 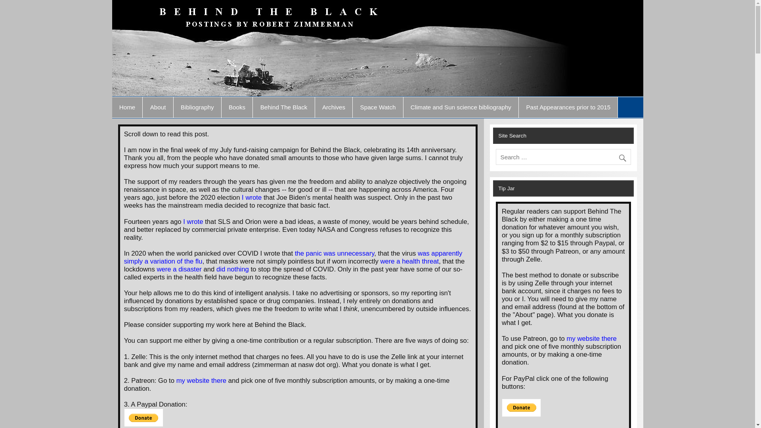 I want to click on I wrote, so click(x=252, y=197).